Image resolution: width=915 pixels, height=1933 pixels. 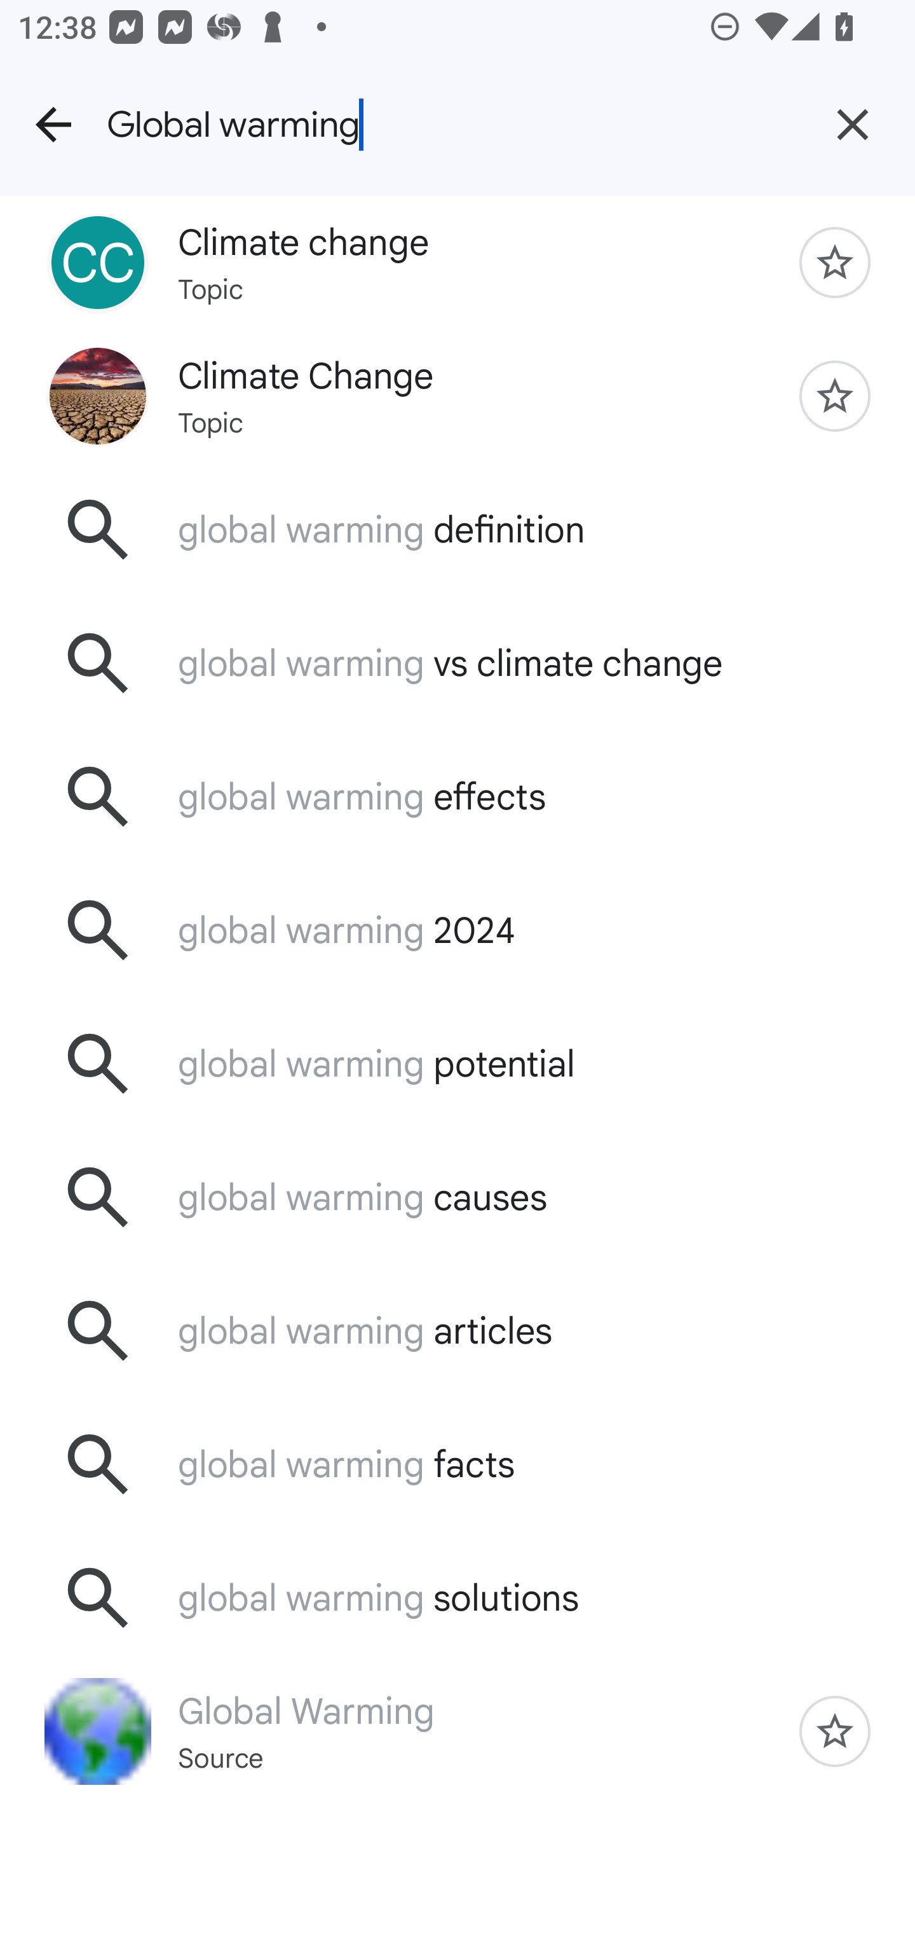 What do you see at coordinates (835, 1731) in the screenshot?
I see `Follow` at bounding box center [835, 1731].